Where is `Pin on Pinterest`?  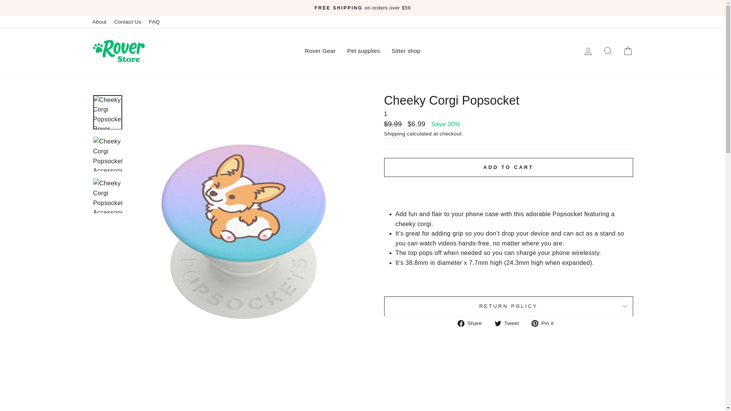 Pin on Pinterest is located at coordinates (545, 323).